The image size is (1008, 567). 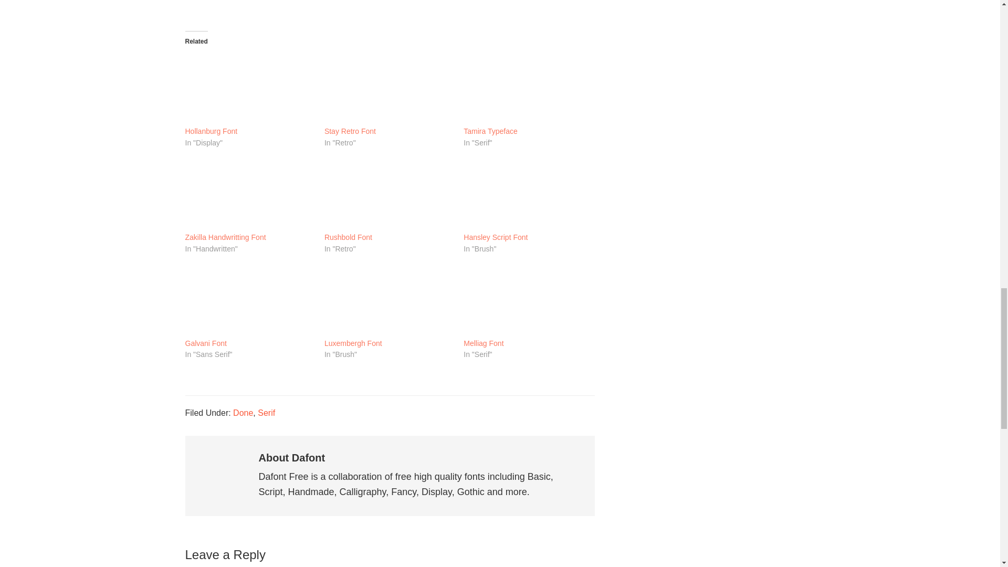 I want to click on Hollanburg Font, so click(x=249, y=88).